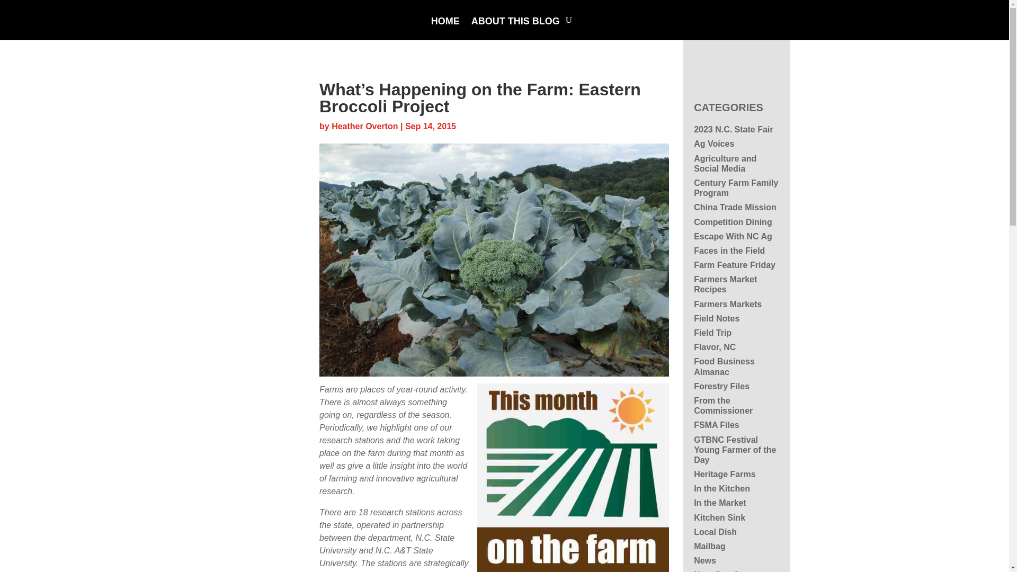 The width and height of the screenshot is (1017, 572). What do you see at coordinates (445, 29) in the screenshot?
I see `HOME` at bounding box center [445, 29].